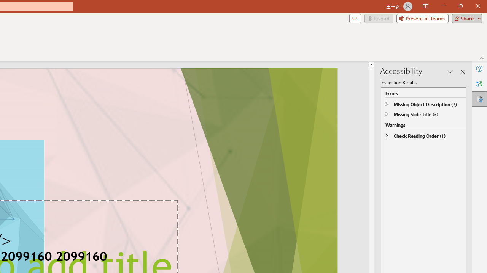 The image size is (487, 273). I want to click on Ribbon Display Options, so click(425, 6).